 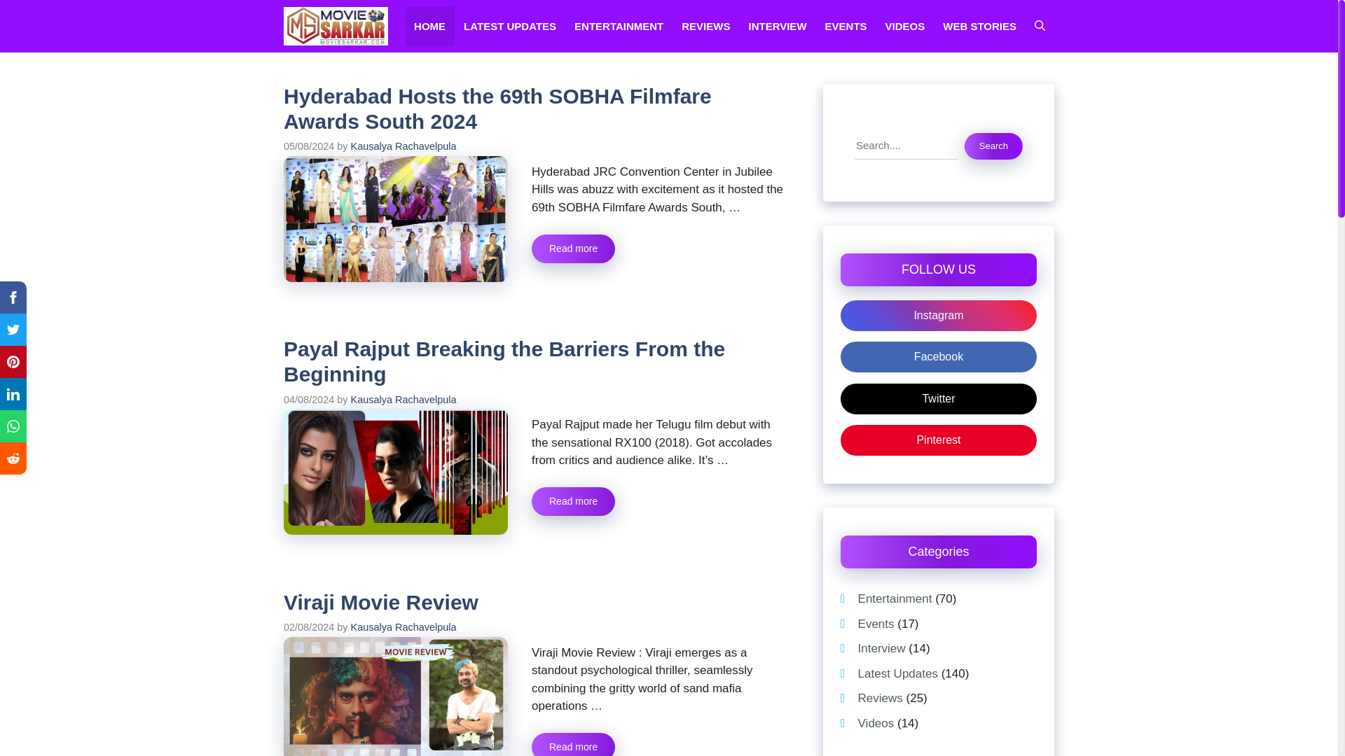 I want to click on ENTERTAINMENT, so click(x=619, y=26).